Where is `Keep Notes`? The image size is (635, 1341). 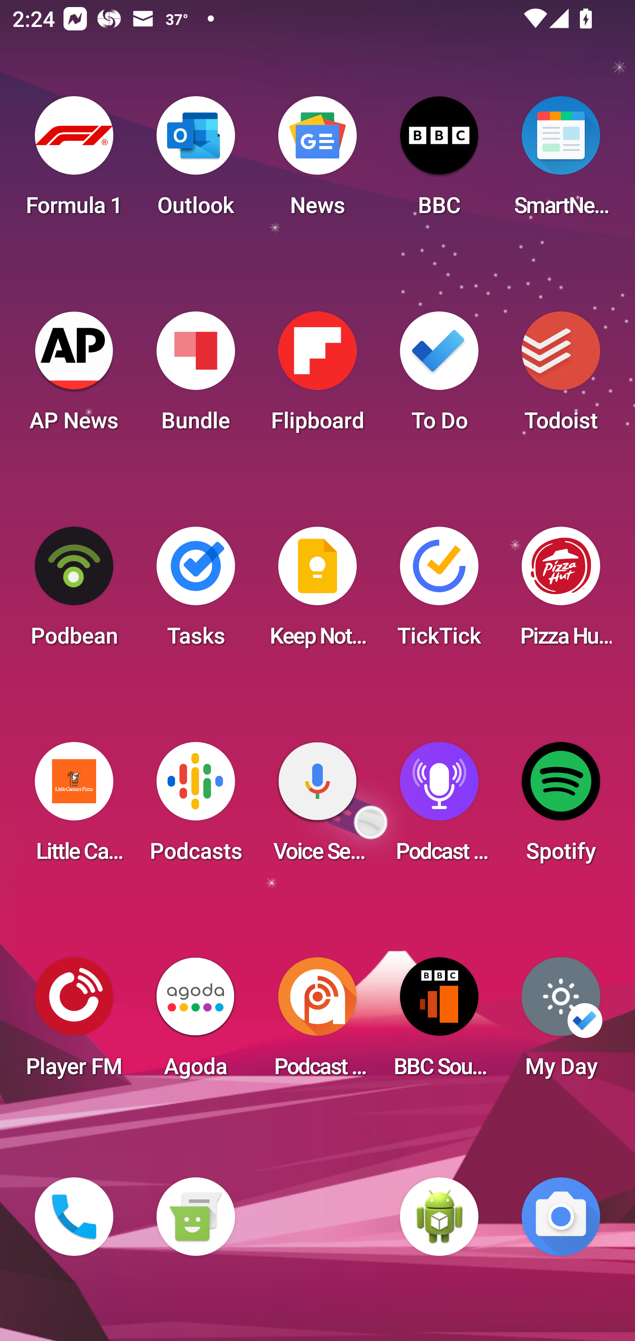
Keep Notes is located at coordinates (317, 592).